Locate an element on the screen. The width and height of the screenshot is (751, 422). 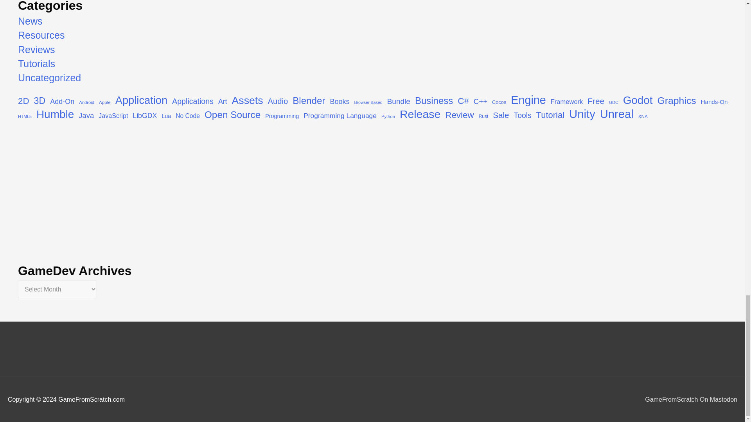
Tutorials is located at coordinates (36, 64).